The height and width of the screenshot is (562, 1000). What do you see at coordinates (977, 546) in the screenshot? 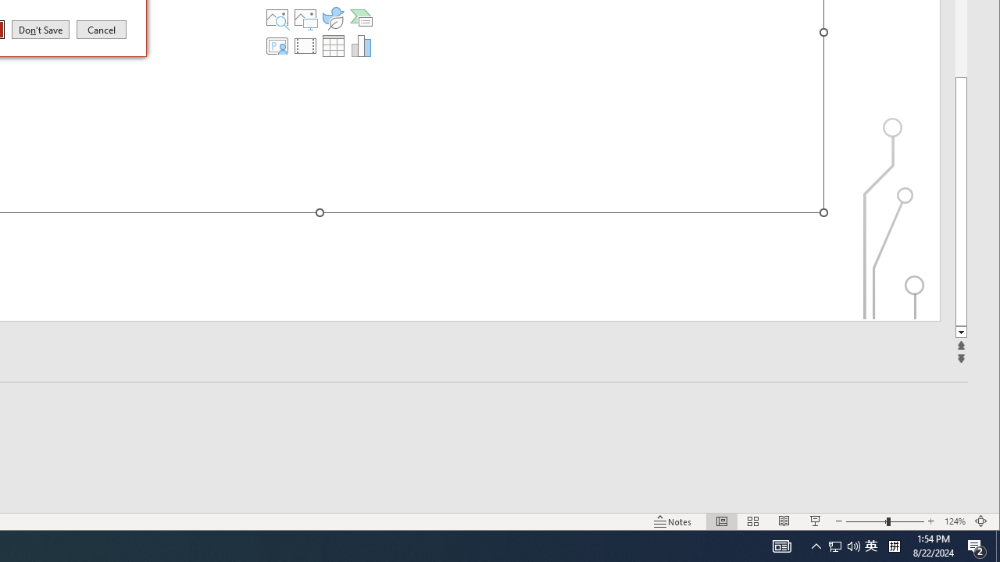
I see `Action Center, 2 new notifications` at bounding box center [977, 546].